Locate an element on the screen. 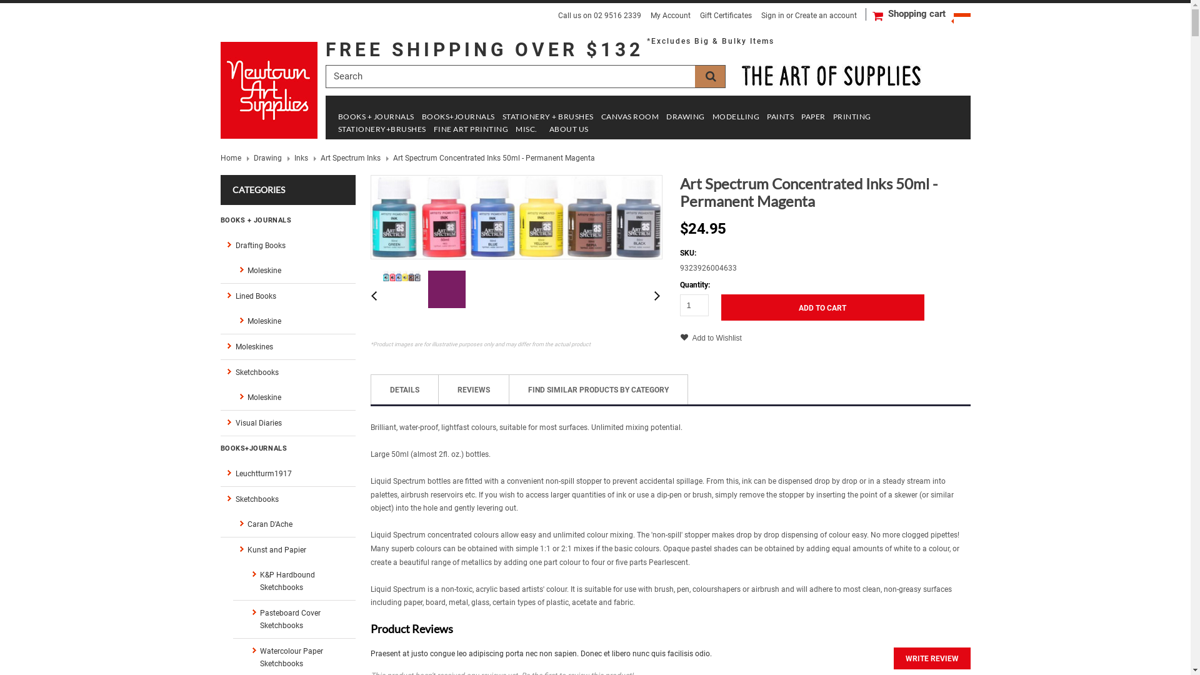 The width and height of the screenshot is (1200, 675). Search is located at coordinates (710, 76).